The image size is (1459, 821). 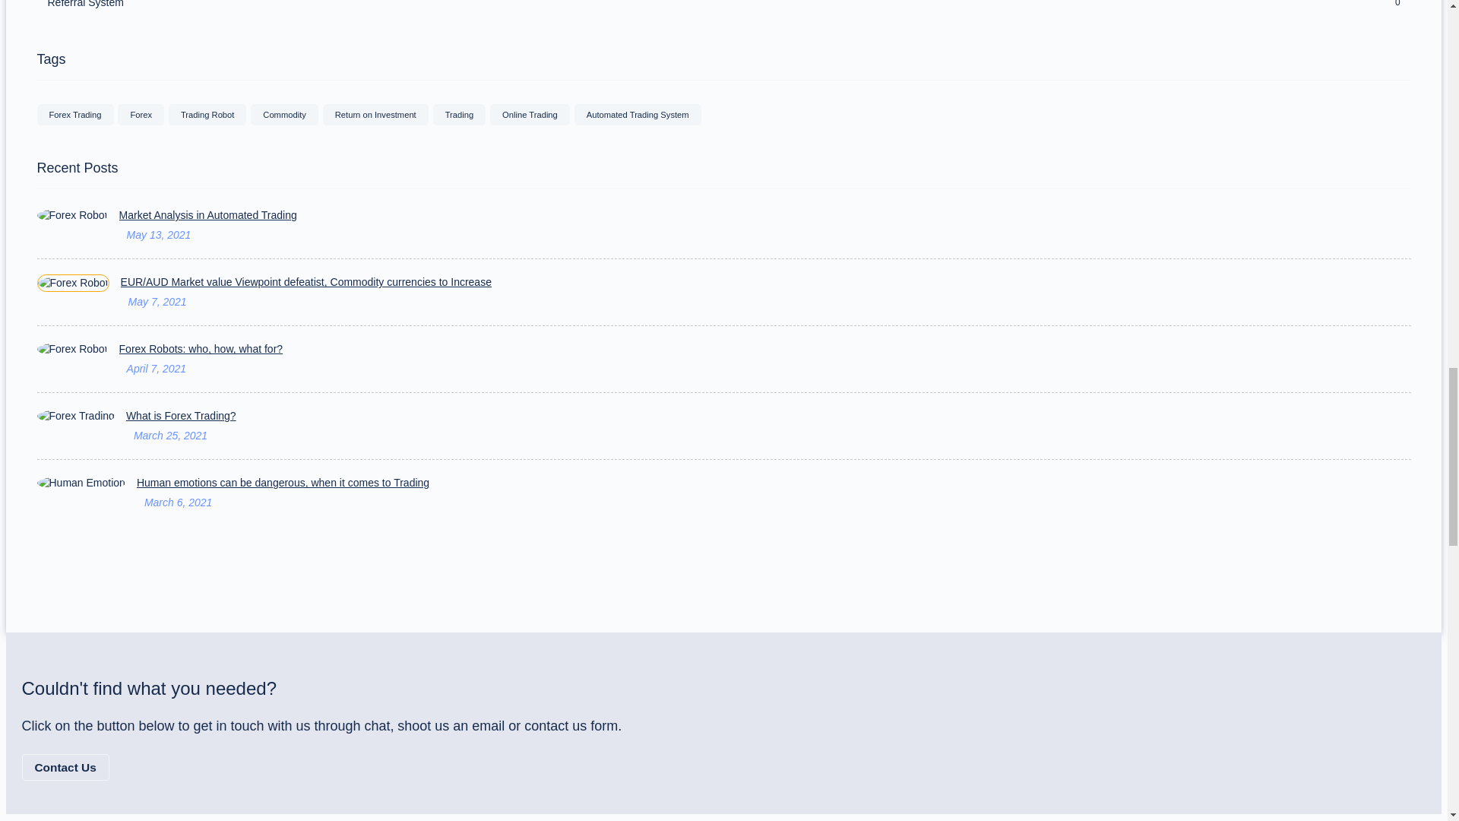 I want to click on Human emotions can be dangerous, when it comes to Trading, so click(x=774, y=483).